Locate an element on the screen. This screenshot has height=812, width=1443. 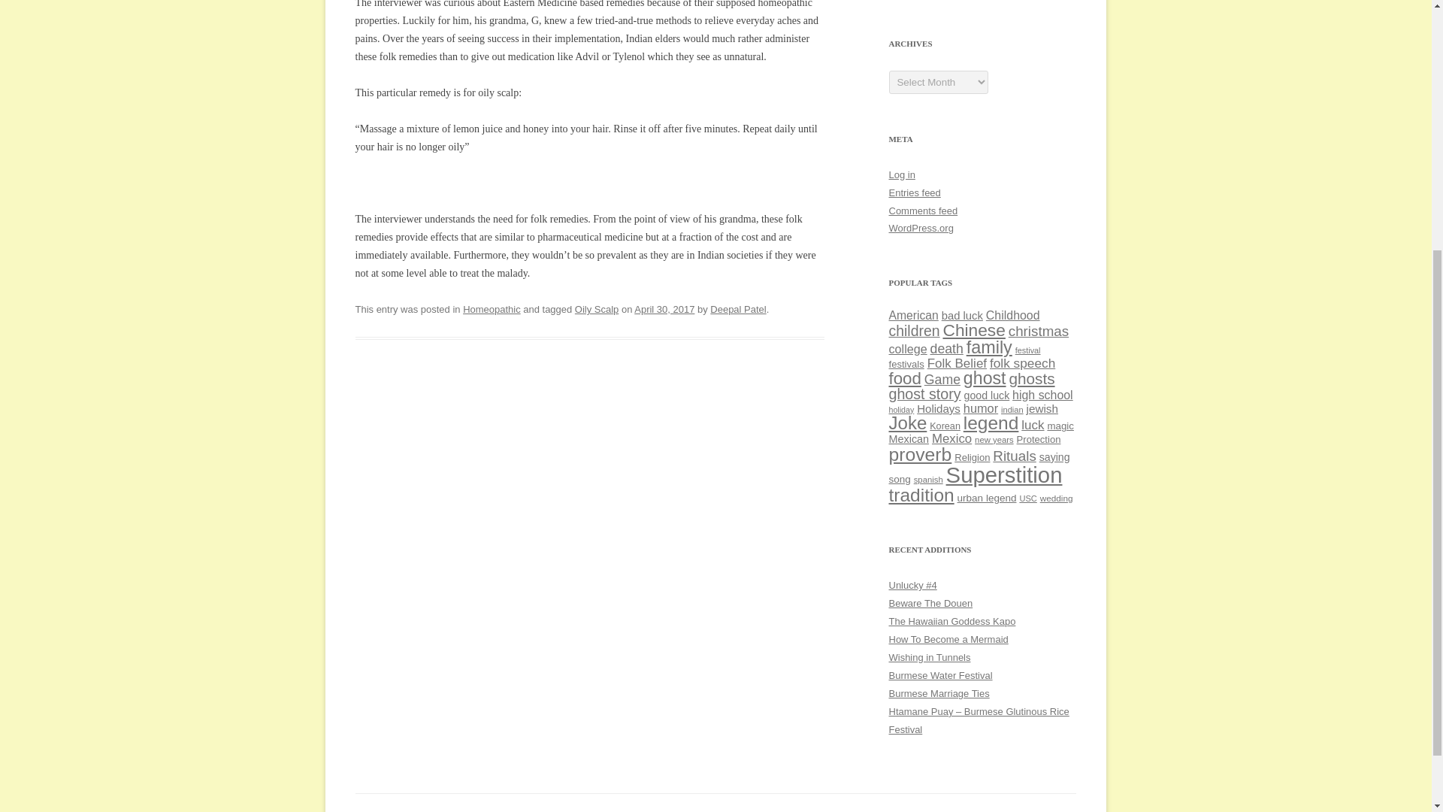
Log in is located at coordinates (902, 174).